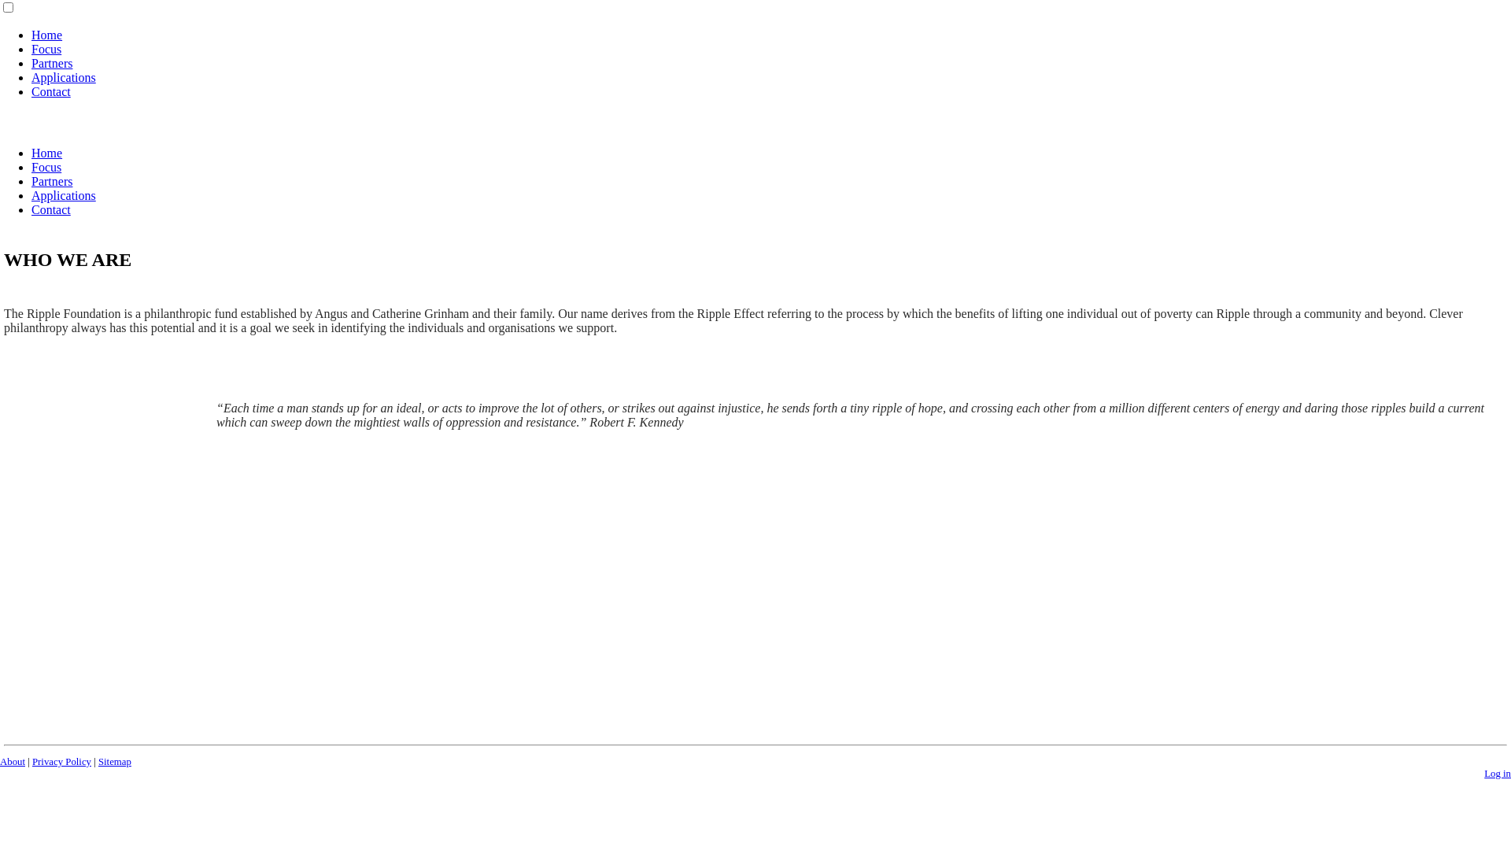 The width and height of the screenshot is (1511, 850). I want to click on Focus, so click(46, 49).